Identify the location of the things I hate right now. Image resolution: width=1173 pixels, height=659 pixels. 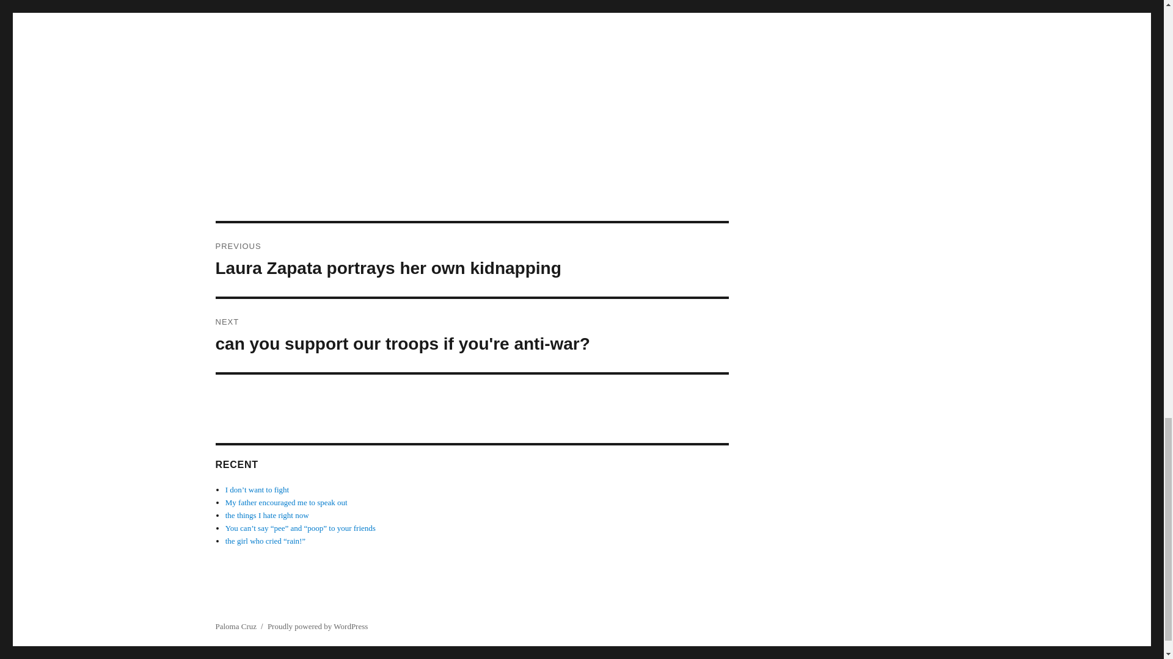
(267, 515).